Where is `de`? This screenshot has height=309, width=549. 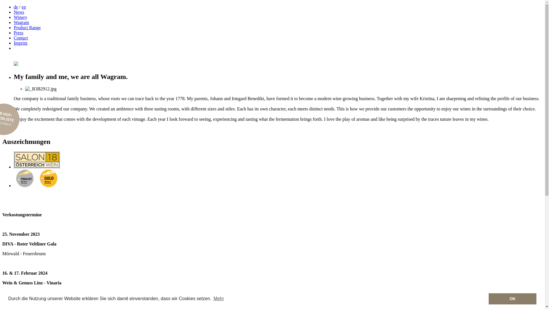 de is located at coordinates (16, 7).